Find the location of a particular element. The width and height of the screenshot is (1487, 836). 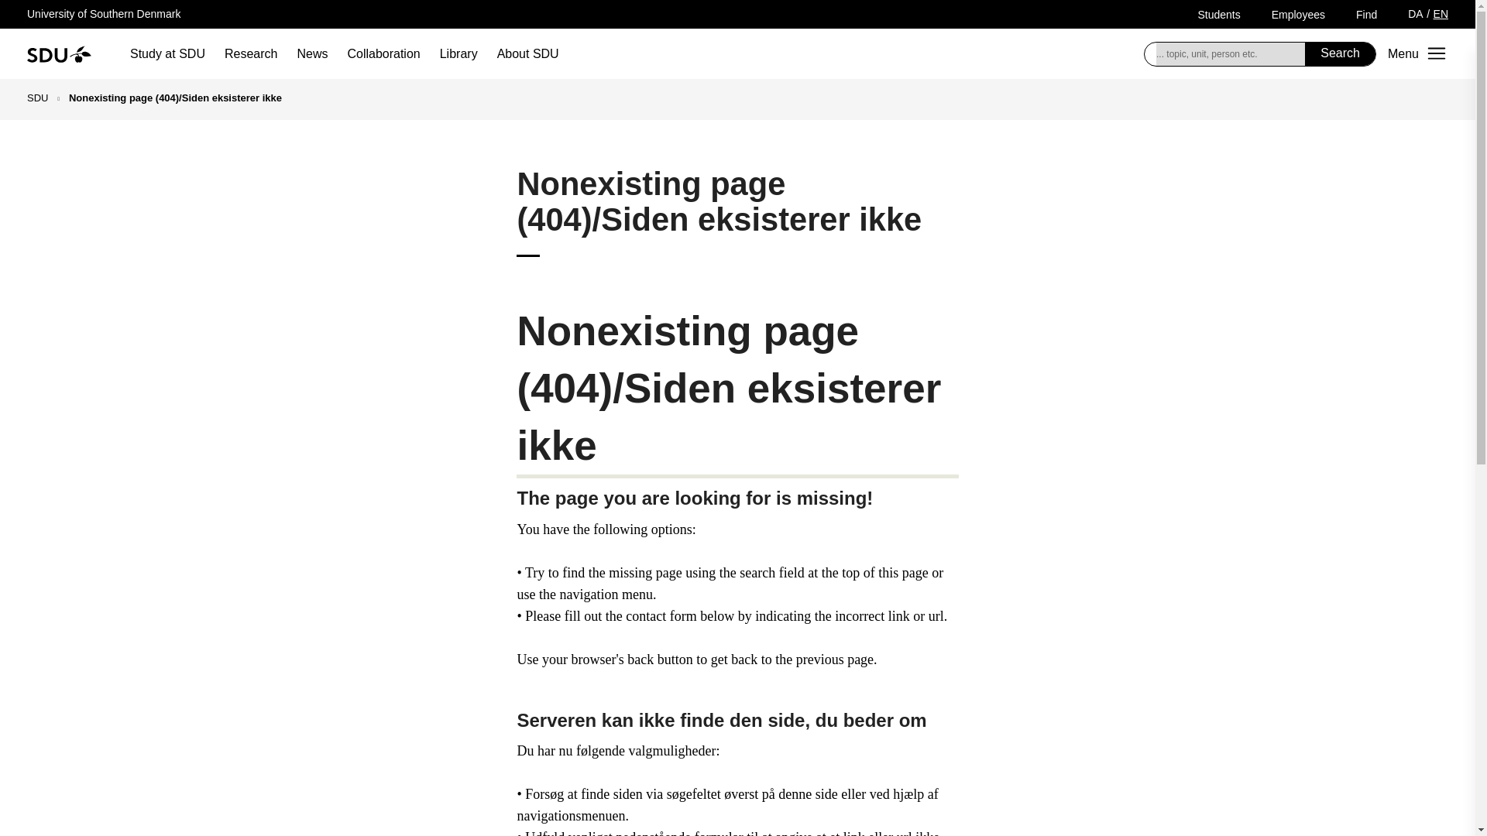

EN is located at coordinates (1441, 13).